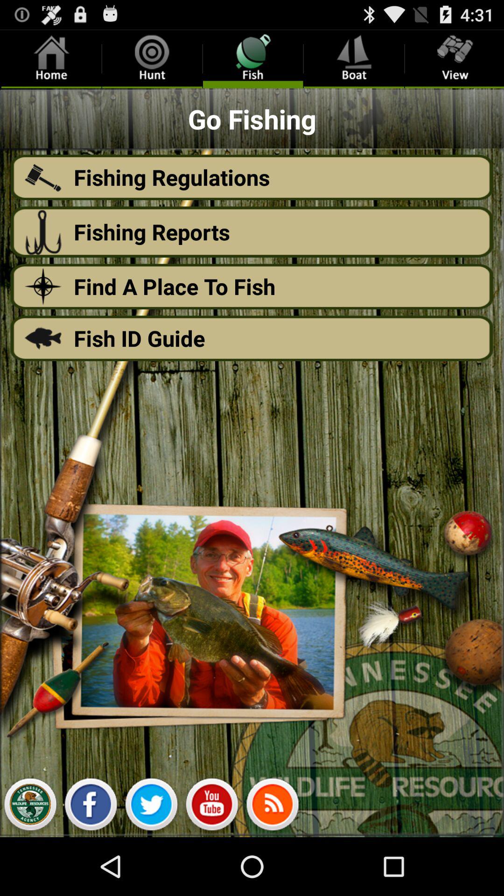  Describe the element at coordinates (273, 807) in the screenshot. I see `volume raise` at that location.